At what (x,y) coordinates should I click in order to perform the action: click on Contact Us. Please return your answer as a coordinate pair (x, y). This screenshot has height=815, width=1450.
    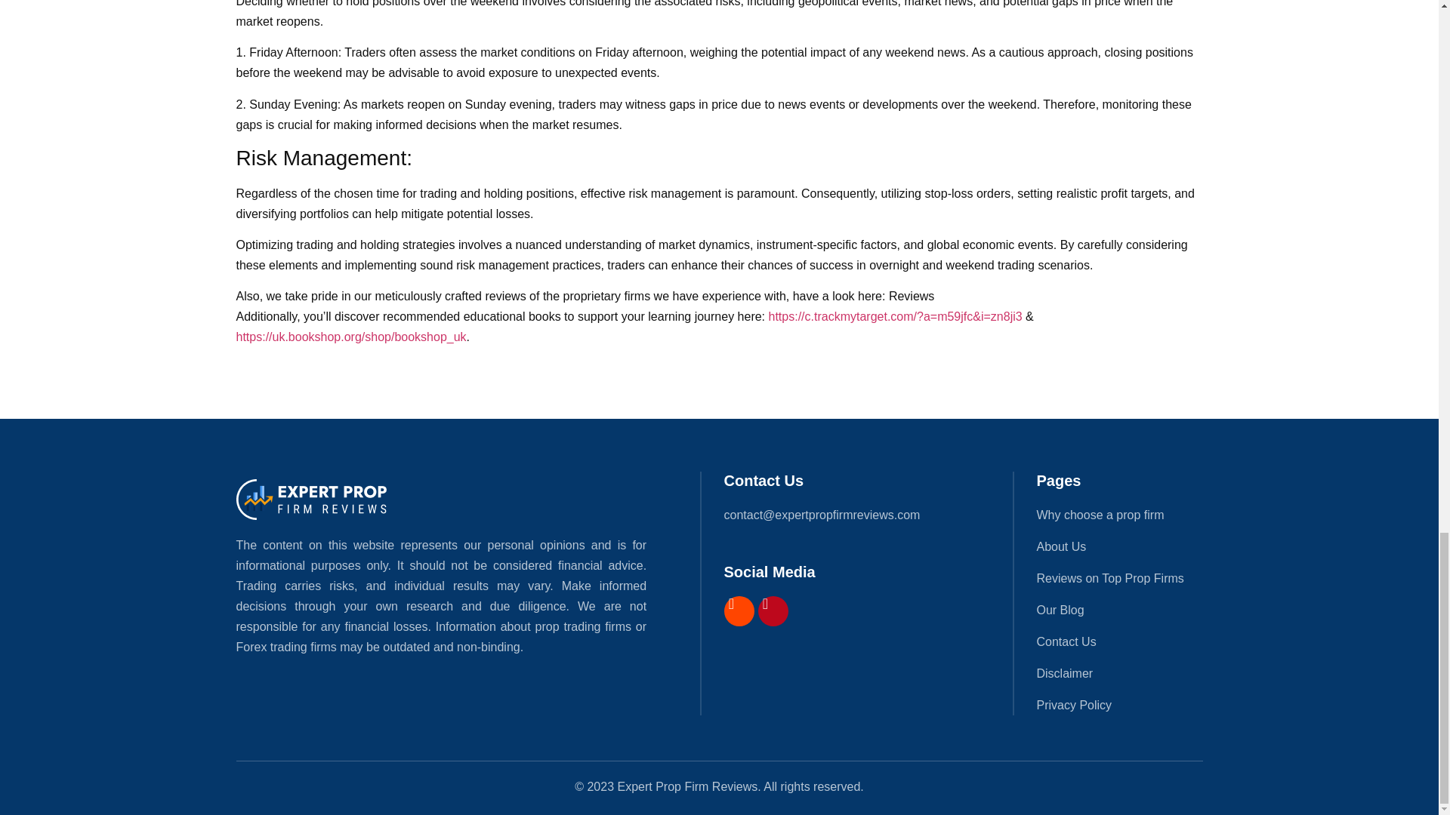
    Looking at the image, I should click on (1121, 641).